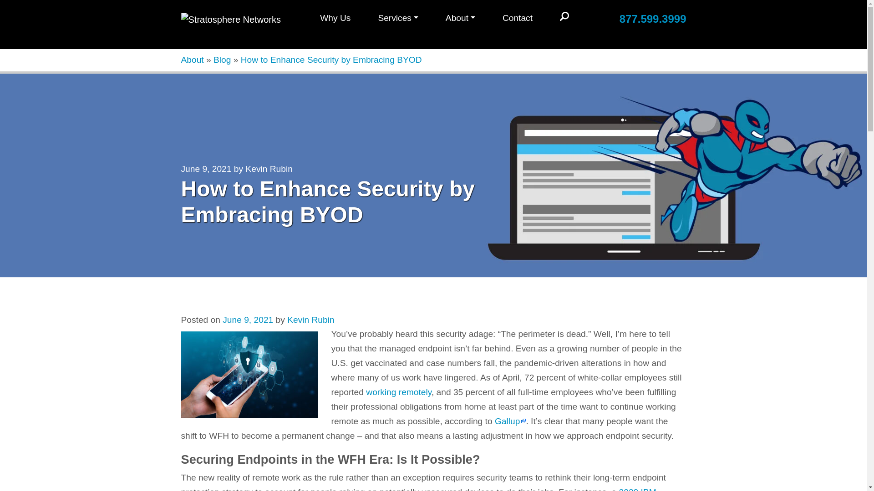 Image resolution: width=874 pixels, height=491 pixels. I want to click on How to Enhance Security by Embracing BYOD, so click(331, 59).